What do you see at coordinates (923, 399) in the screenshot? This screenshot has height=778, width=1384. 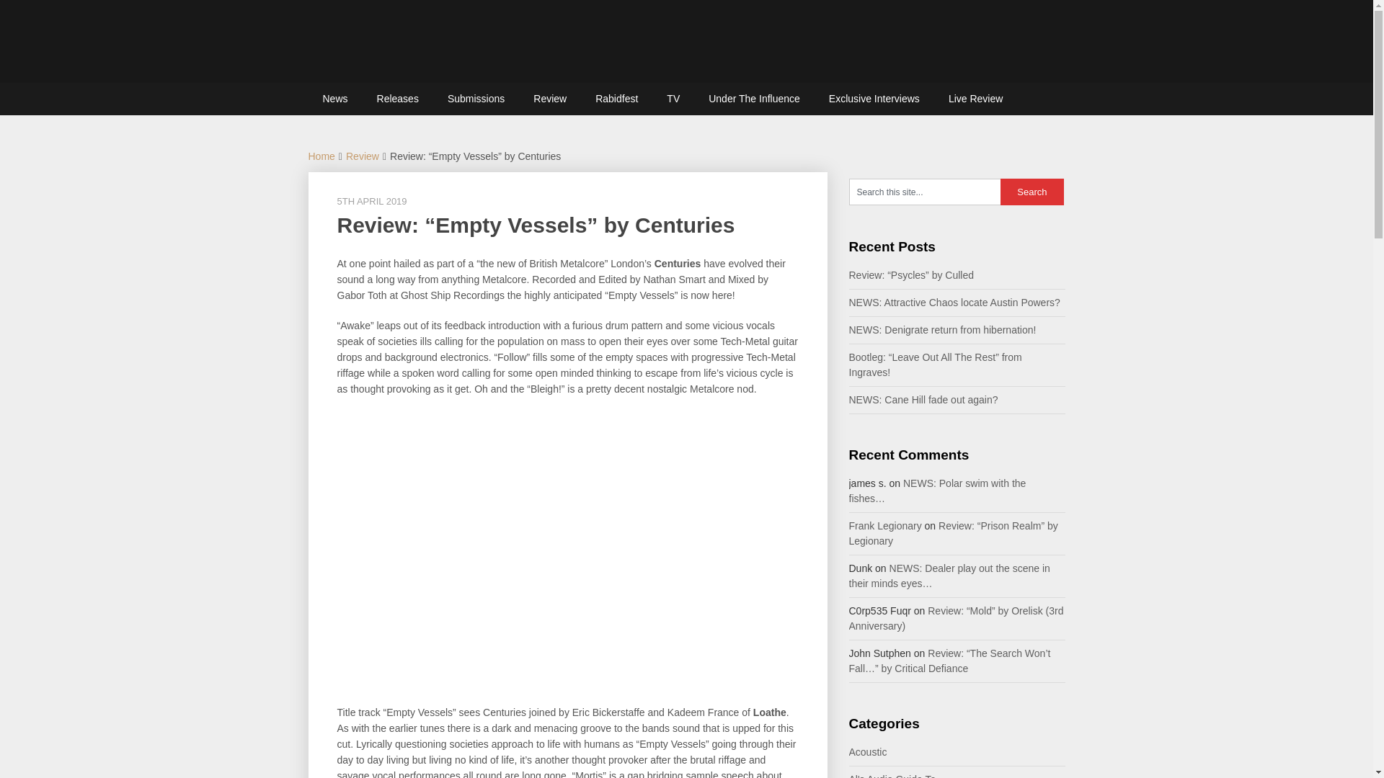 I see `NEWS: Cane Hill fade out again?` at bounding box center [923, 399].